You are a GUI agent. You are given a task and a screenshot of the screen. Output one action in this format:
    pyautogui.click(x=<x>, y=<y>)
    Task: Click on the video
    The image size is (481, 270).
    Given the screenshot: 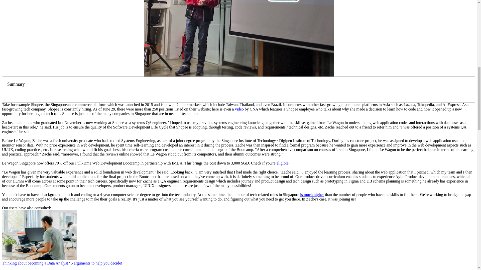 What is the action you would take?
    pyautogui.click(x=239, y=109)
    